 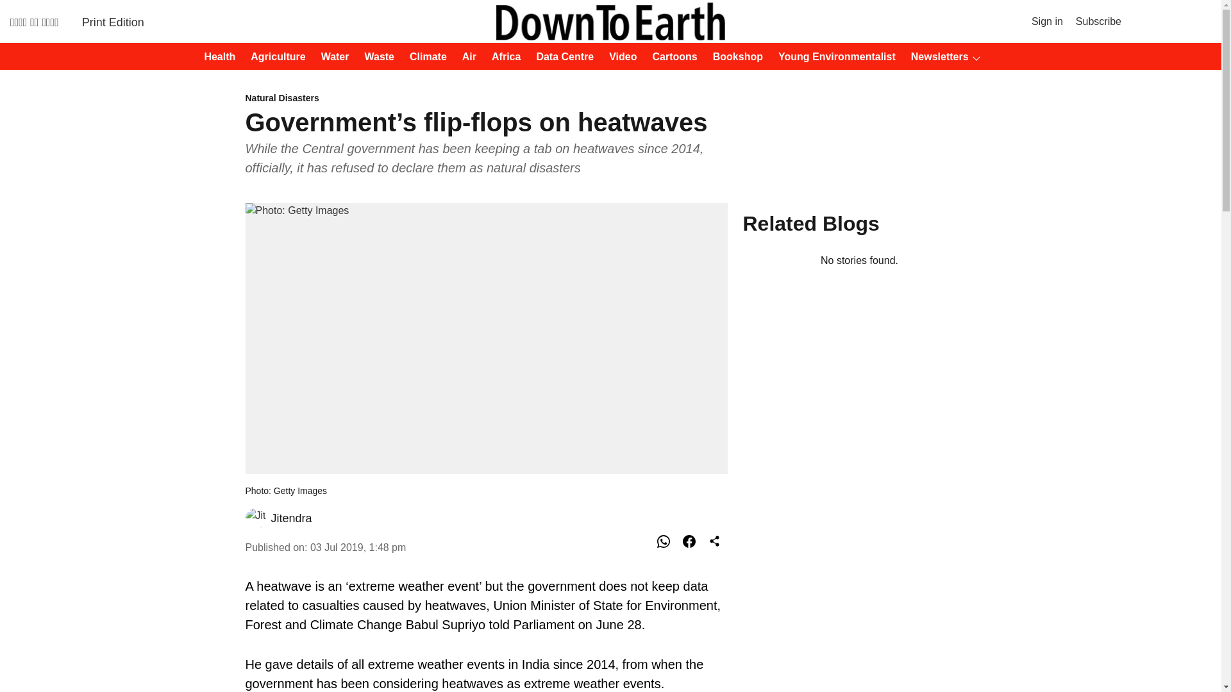 I want to click on Agriculture, so click(x=274, y=57).